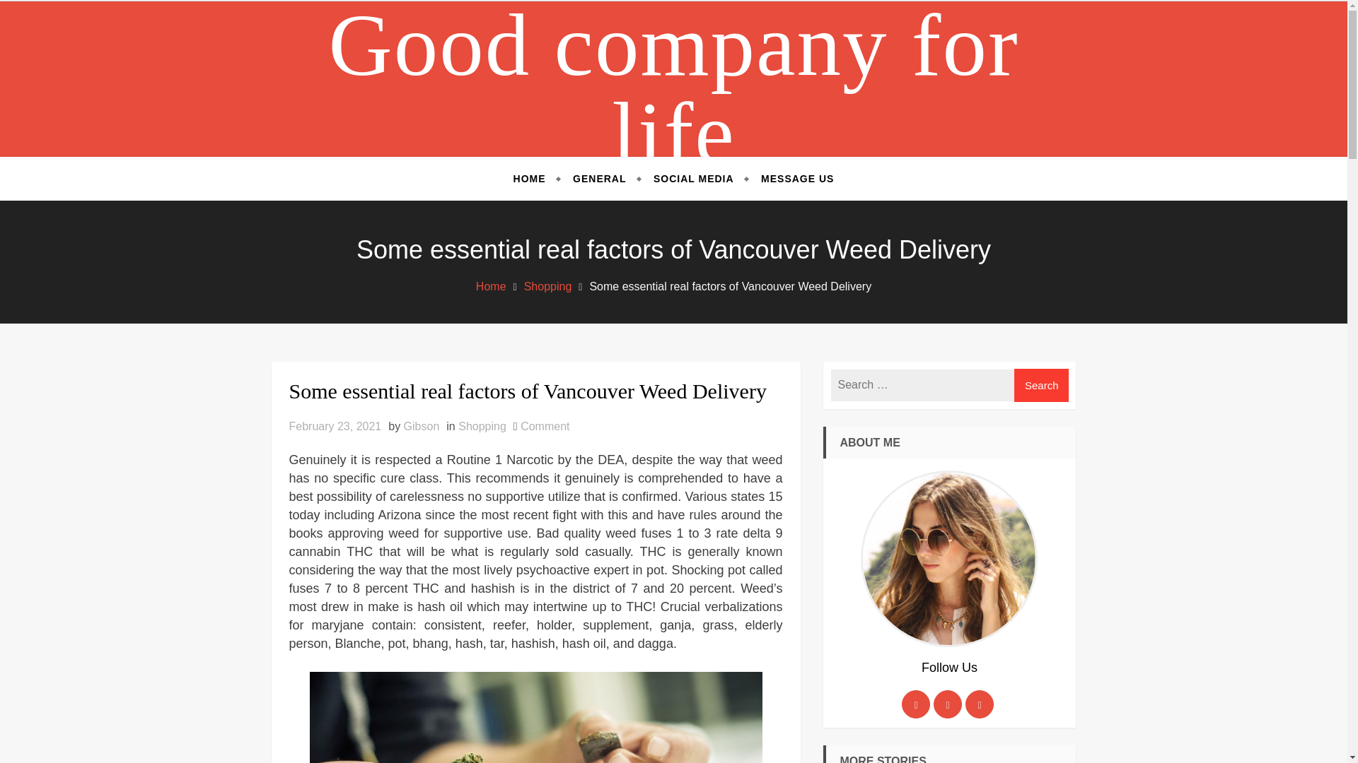 This screenshot has width=1358, height=763. Describe the element at coordinates (422, 427) in the screenshot. I see `Gibson` at that location.